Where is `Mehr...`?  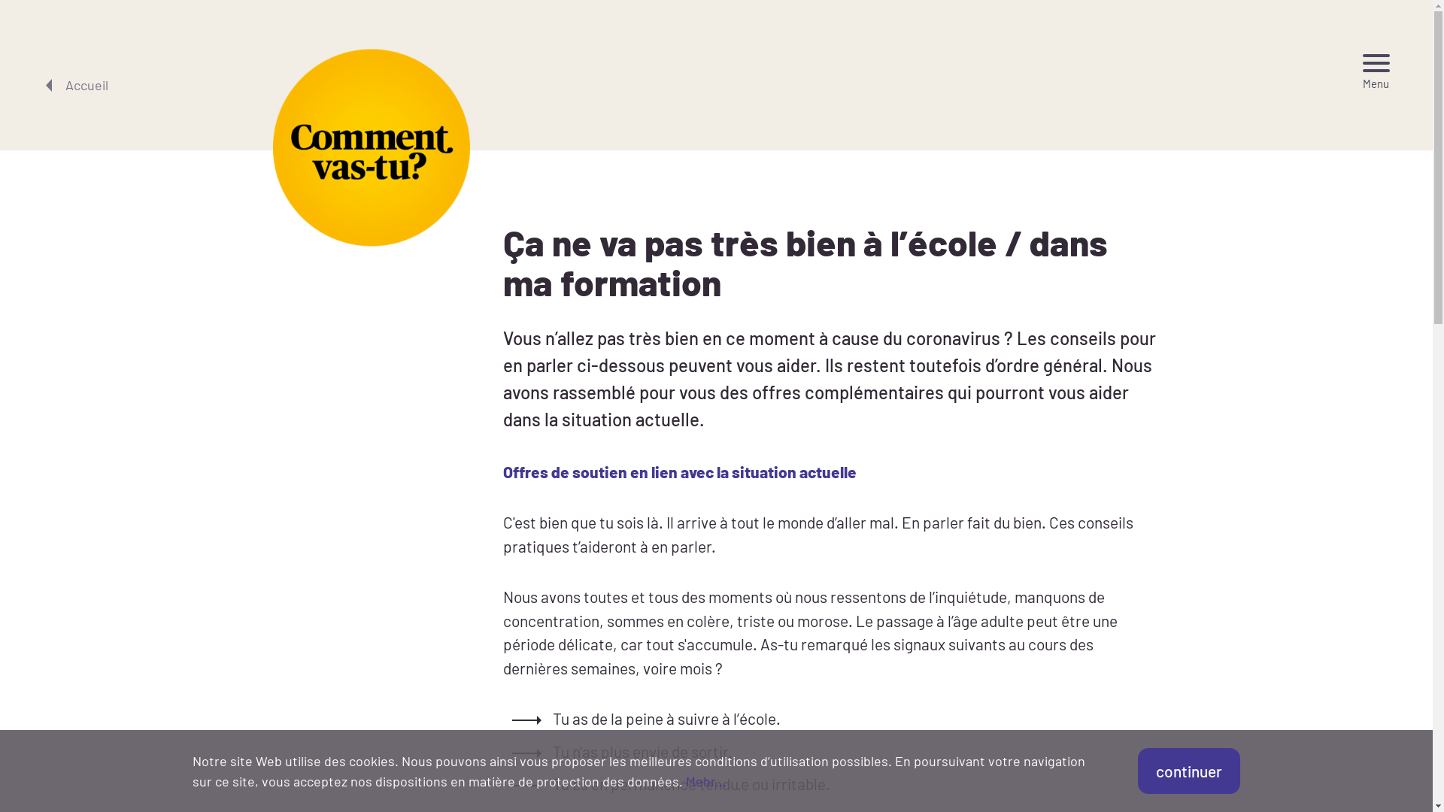 Mehr... is located at coordinates (705, 781).